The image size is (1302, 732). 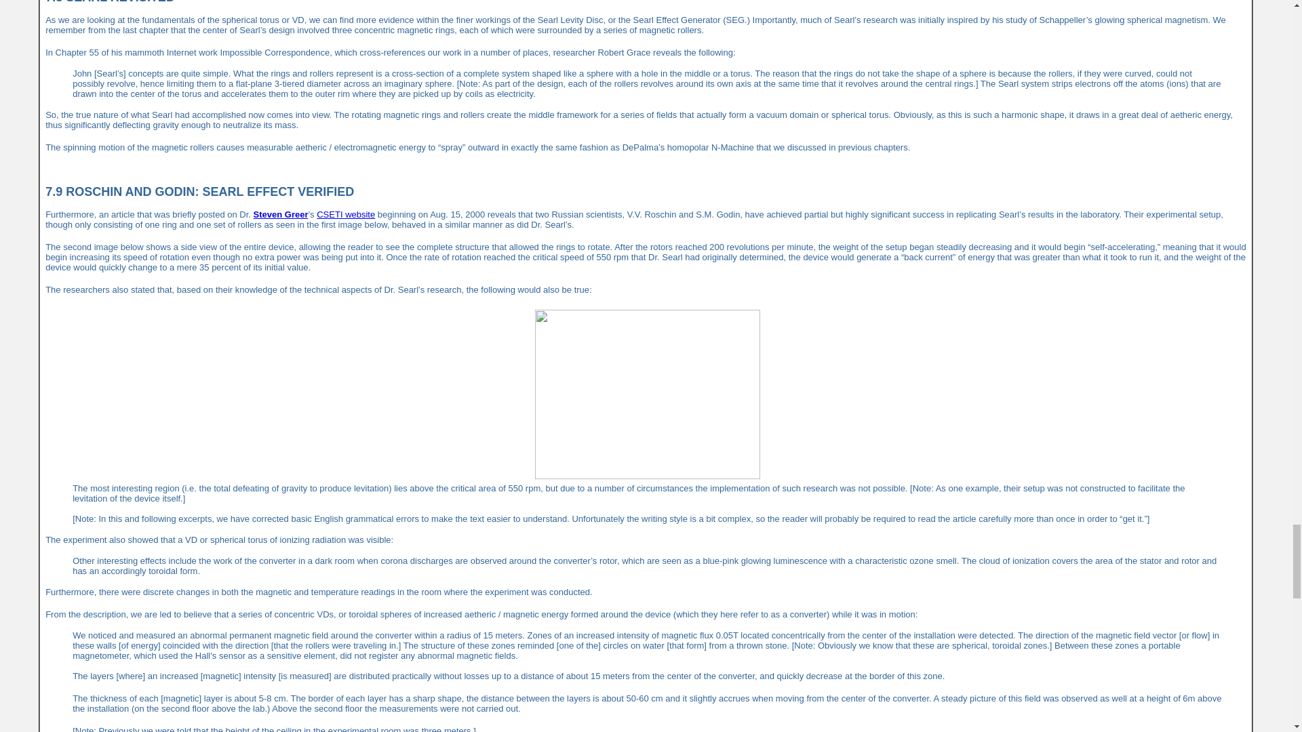 I want to click on CSETI website, so click(x=345, y=214).